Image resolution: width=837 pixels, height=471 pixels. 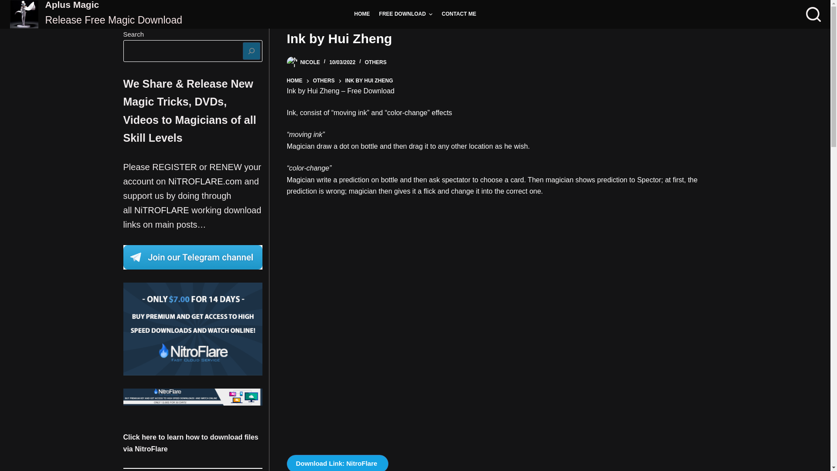 I want to click on HOME, so click(x=362, y=14).